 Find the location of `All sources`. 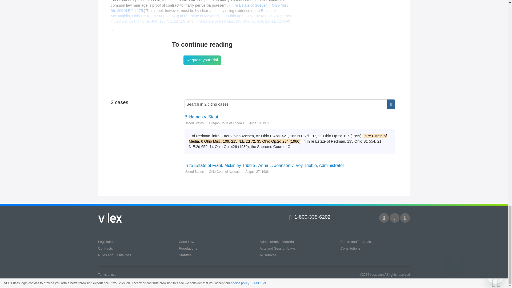

All sources is located at coordinates (268, 255).